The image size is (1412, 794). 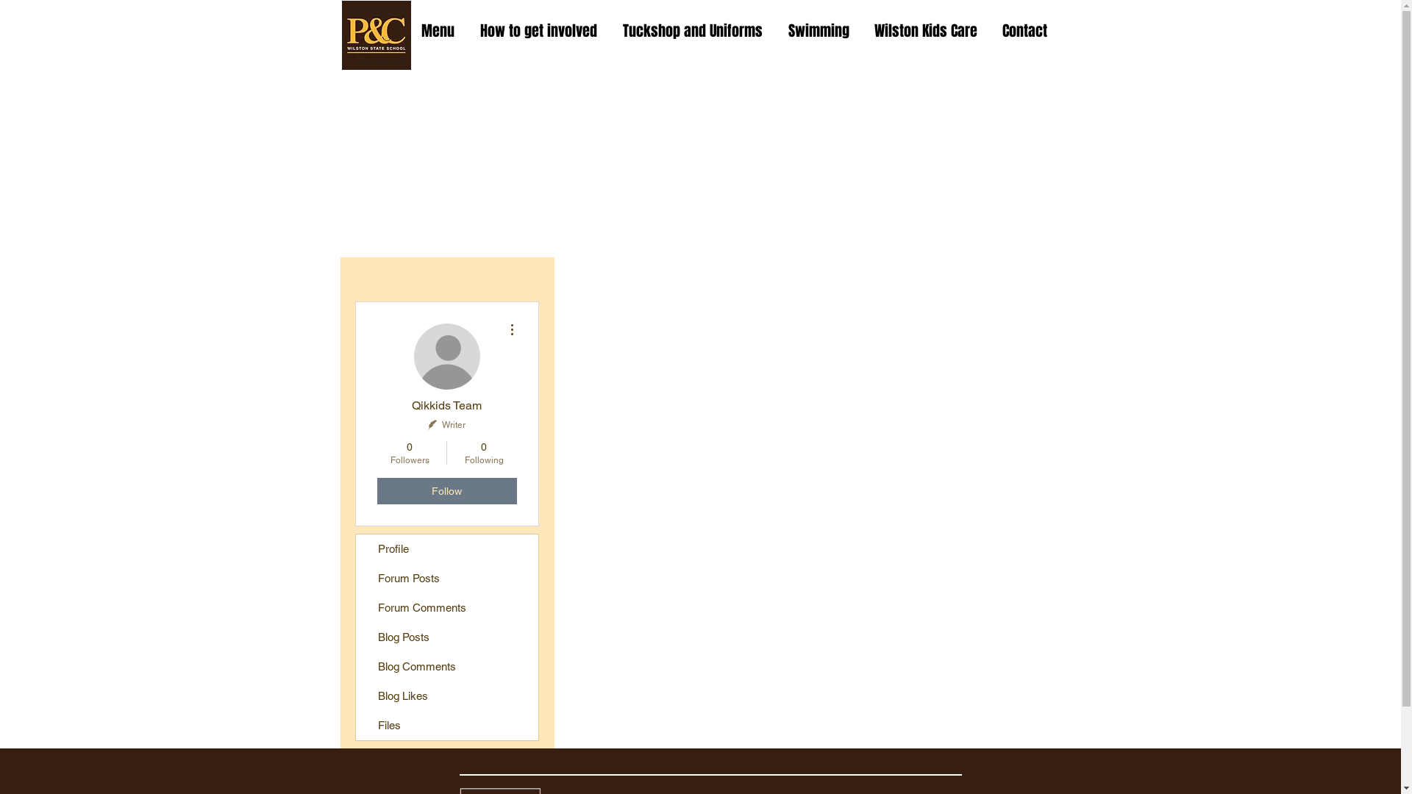 I want to click on Forum Comments, so click(x=447, y=608).